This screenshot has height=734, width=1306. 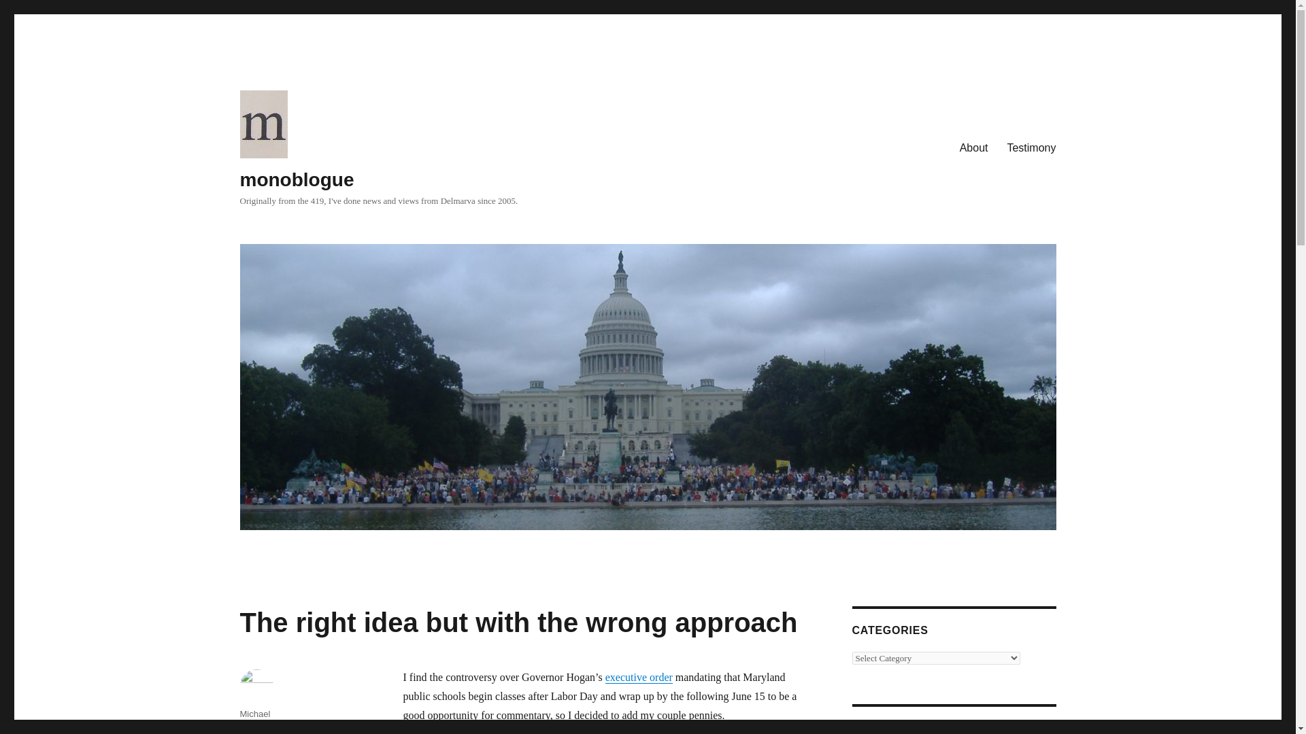 What do you see at coordinates (254, 714) in the screenshot?
I see `Michael` at bounding box center [254, 714].